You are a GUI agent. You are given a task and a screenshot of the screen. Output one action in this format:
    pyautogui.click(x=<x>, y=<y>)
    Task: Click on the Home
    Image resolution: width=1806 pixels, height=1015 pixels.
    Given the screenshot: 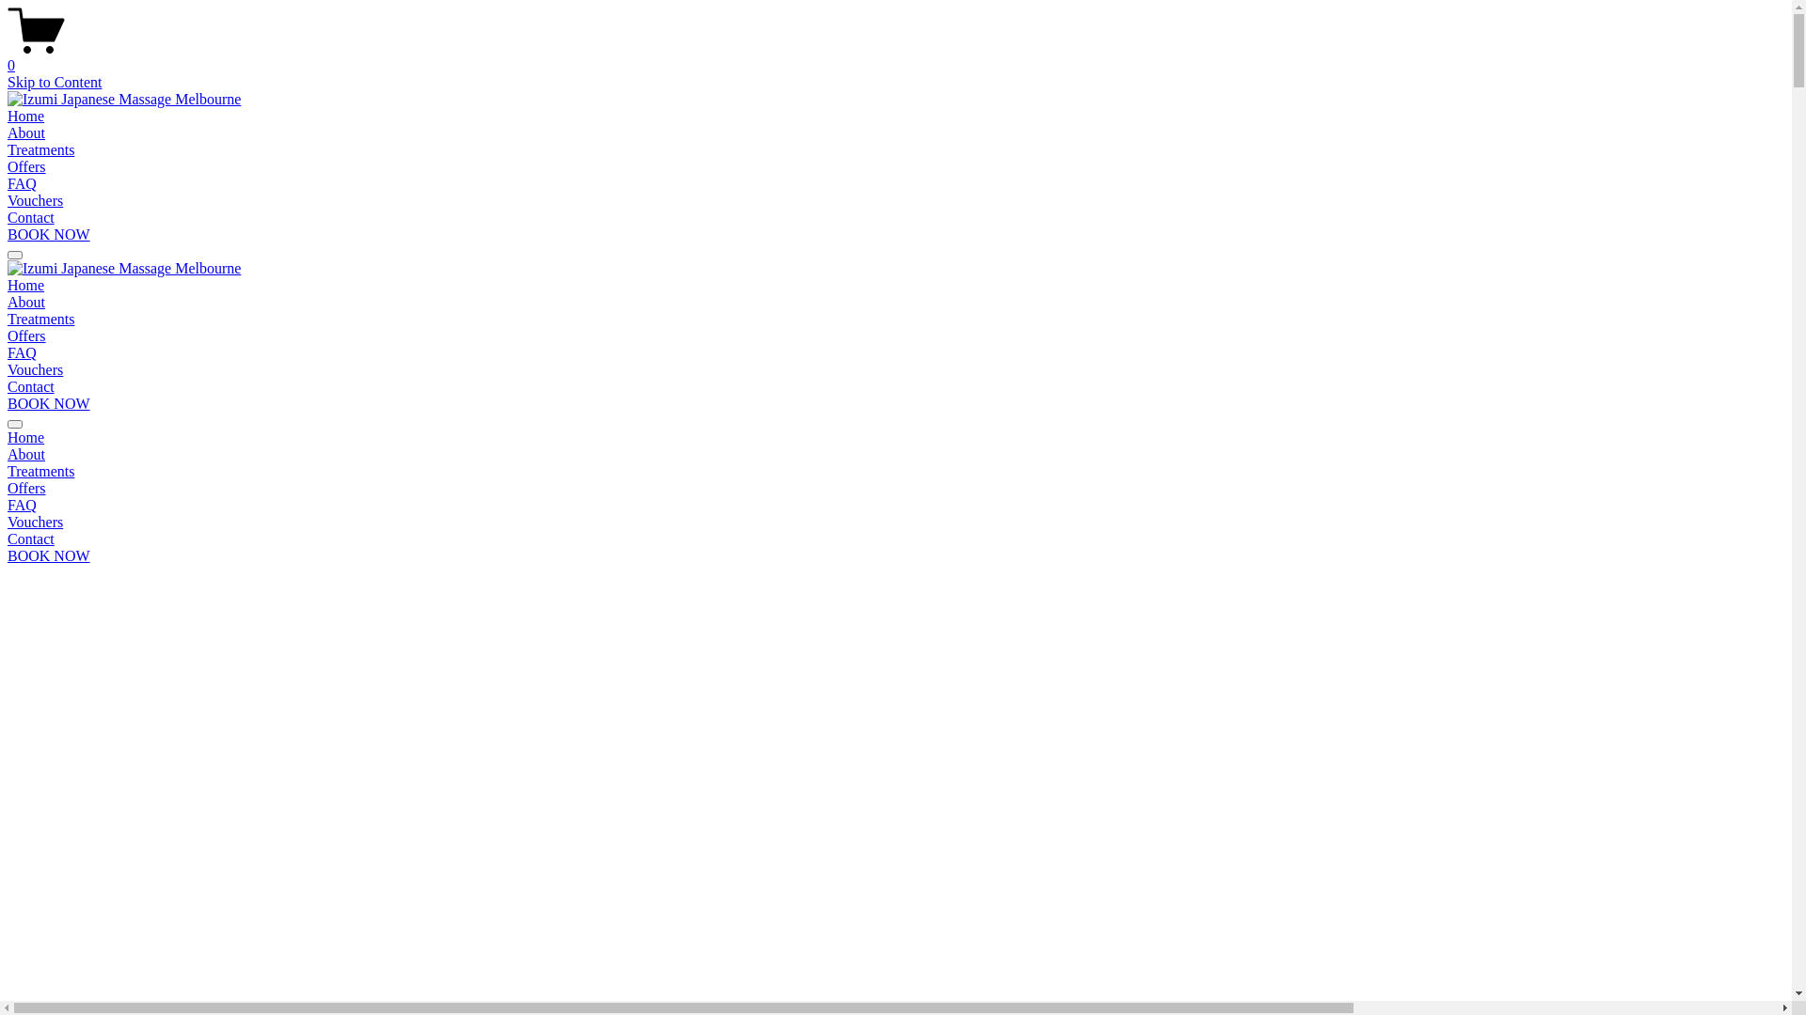 What is the action you would take?
    pyautogui.click(x=895, y=438)
    